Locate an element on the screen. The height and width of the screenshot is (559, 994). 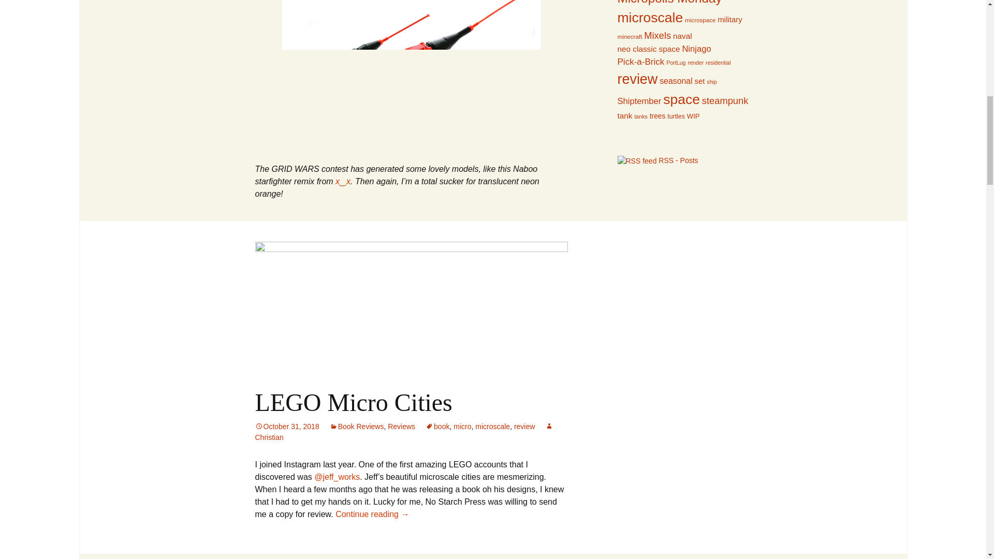
LEGO Micro Cities is located at coordinates (353, 402).